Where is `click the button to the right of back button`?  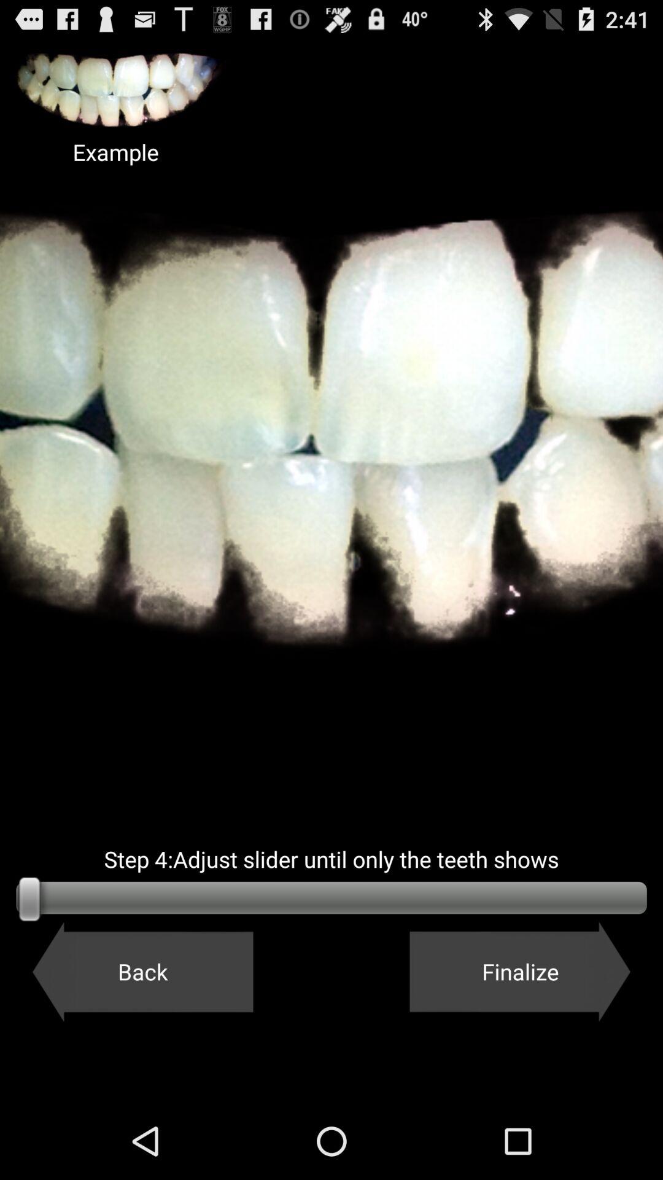 click the button to the right of back button is located at coordinates (520, 972).